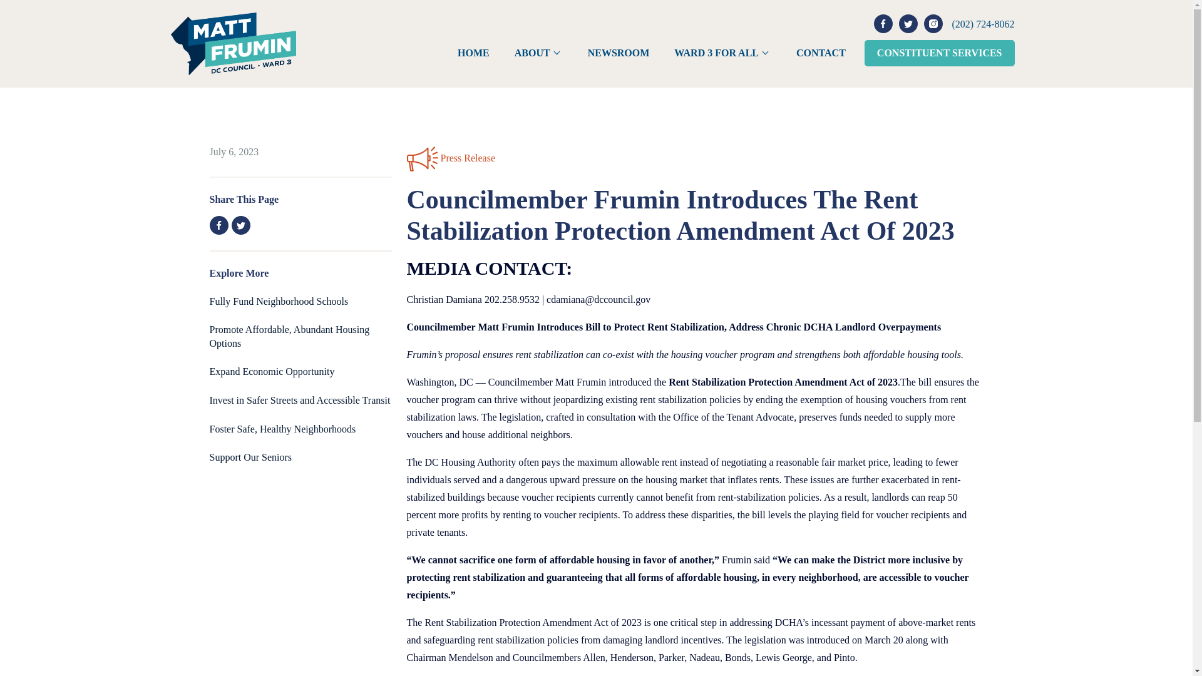 The width and height of the screenshot is (1202, 676). I want to click on LEARN MORE, so click(282, 429).